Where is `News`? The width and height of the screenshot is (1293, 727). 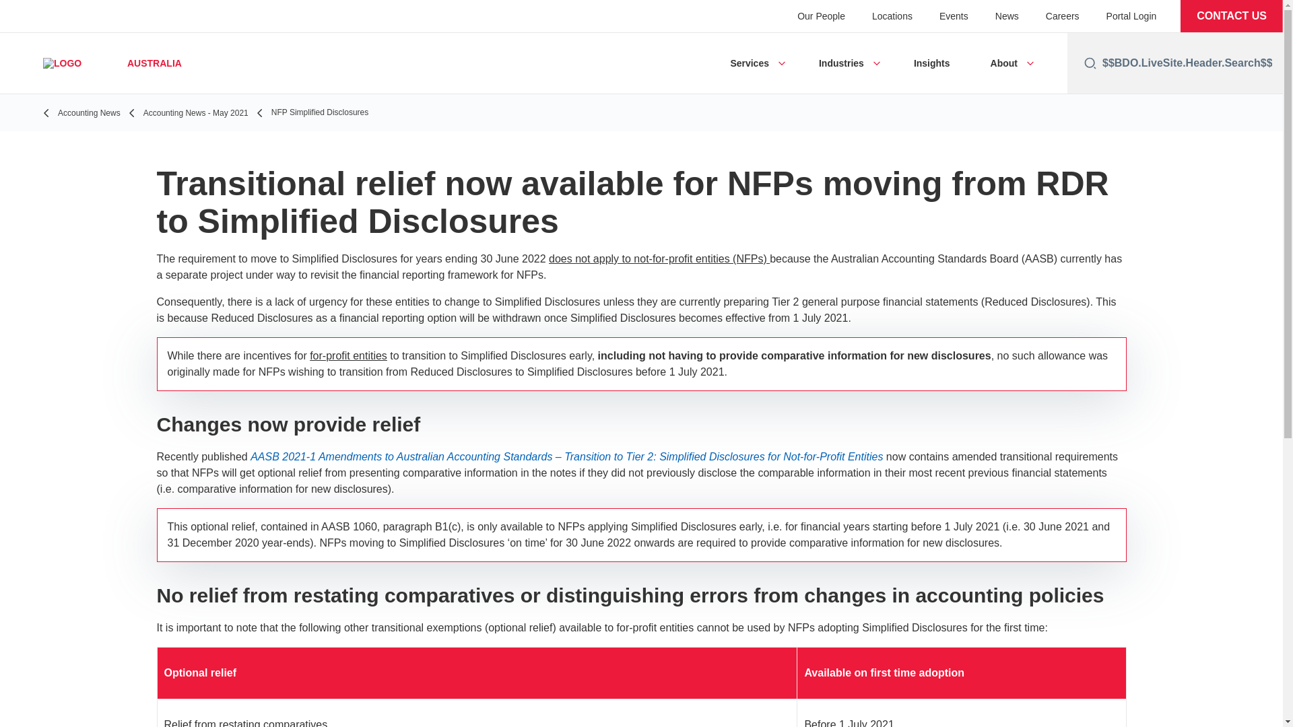 News is located at coordinates (1007, 16).